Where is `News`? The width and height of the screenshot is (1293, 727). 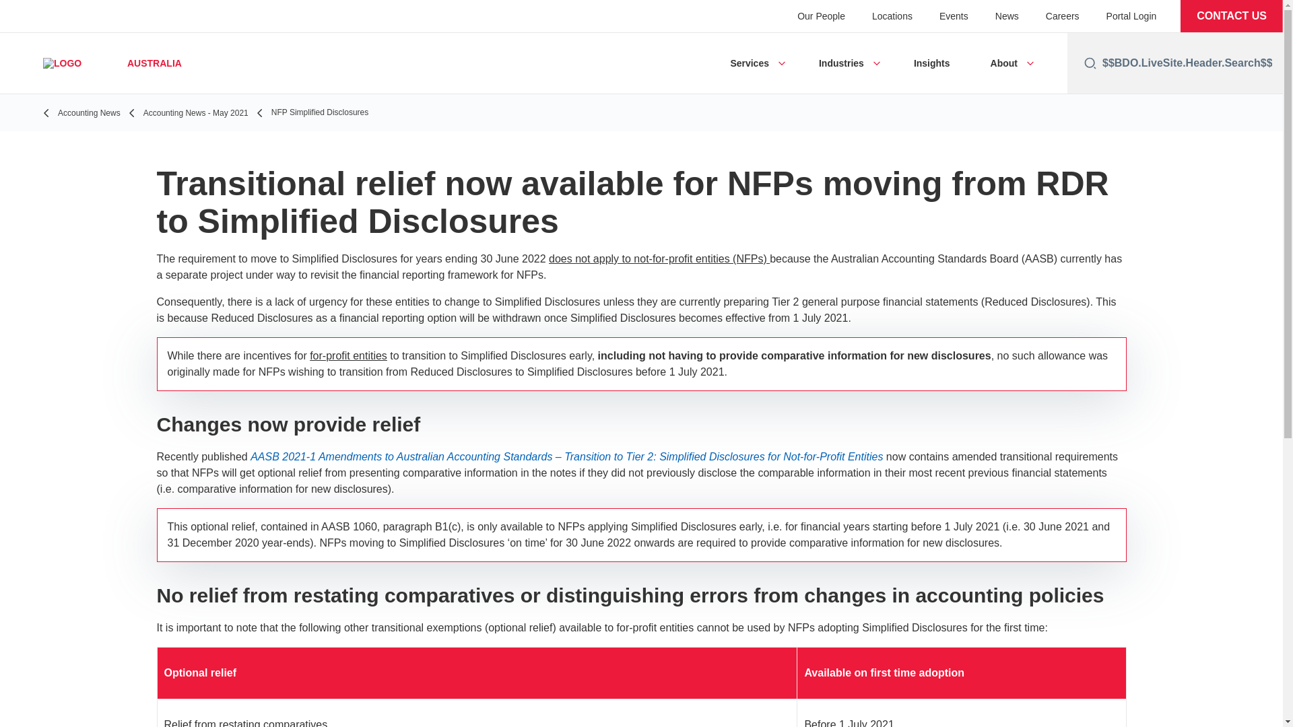 News is located at coordinates (1007, 16).